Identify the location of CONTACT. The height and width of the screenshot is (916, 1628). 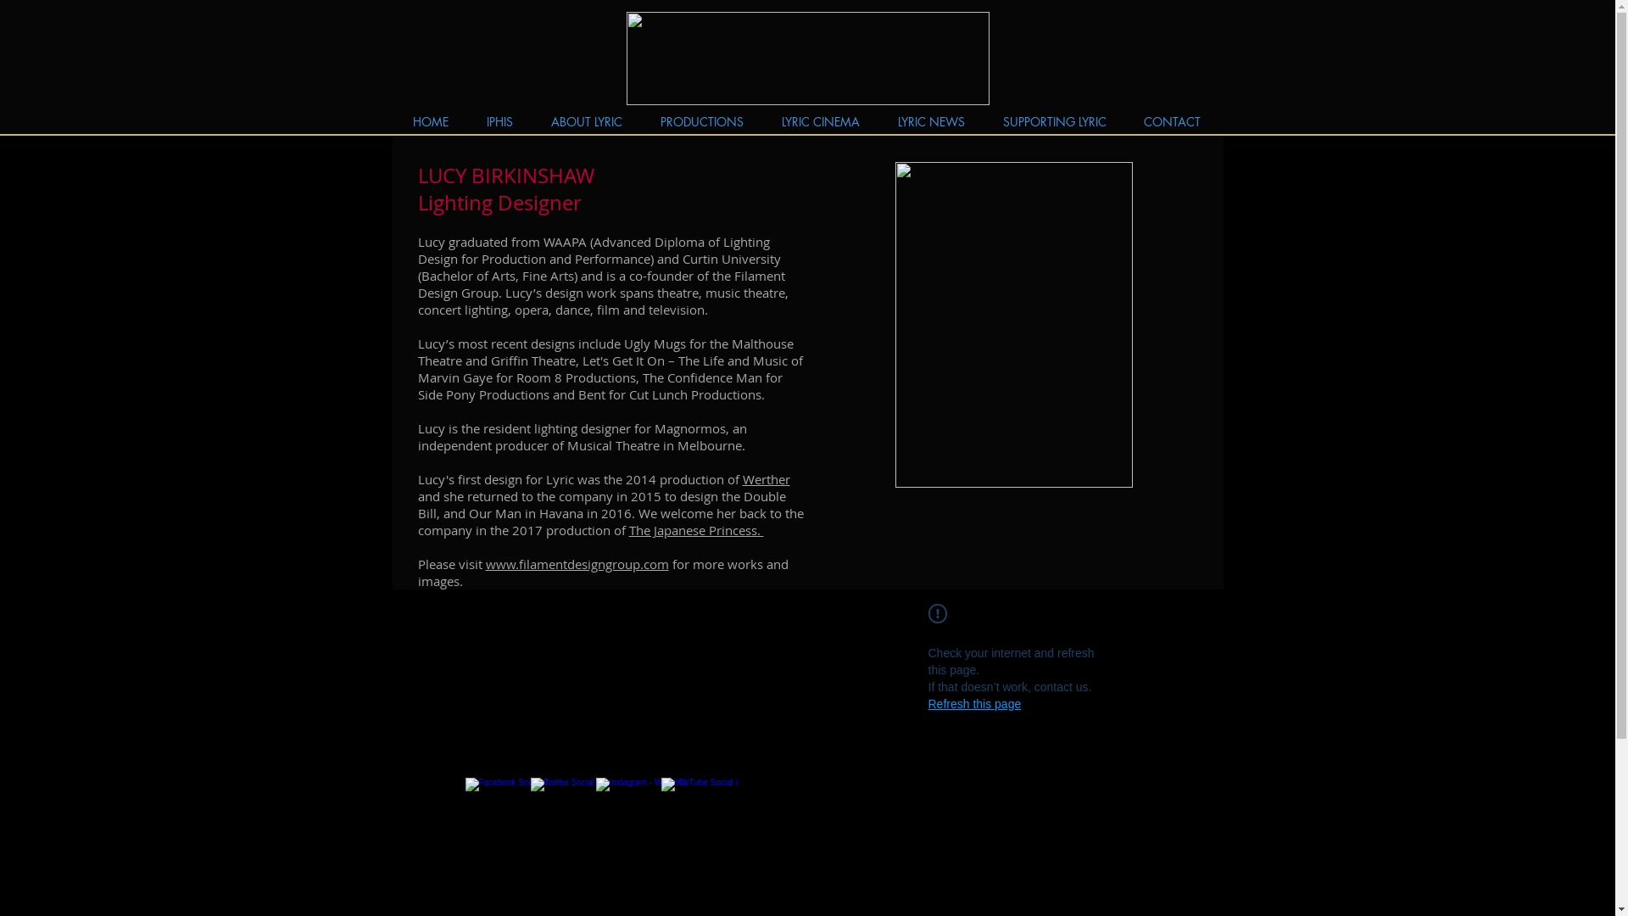
(1172, 121).